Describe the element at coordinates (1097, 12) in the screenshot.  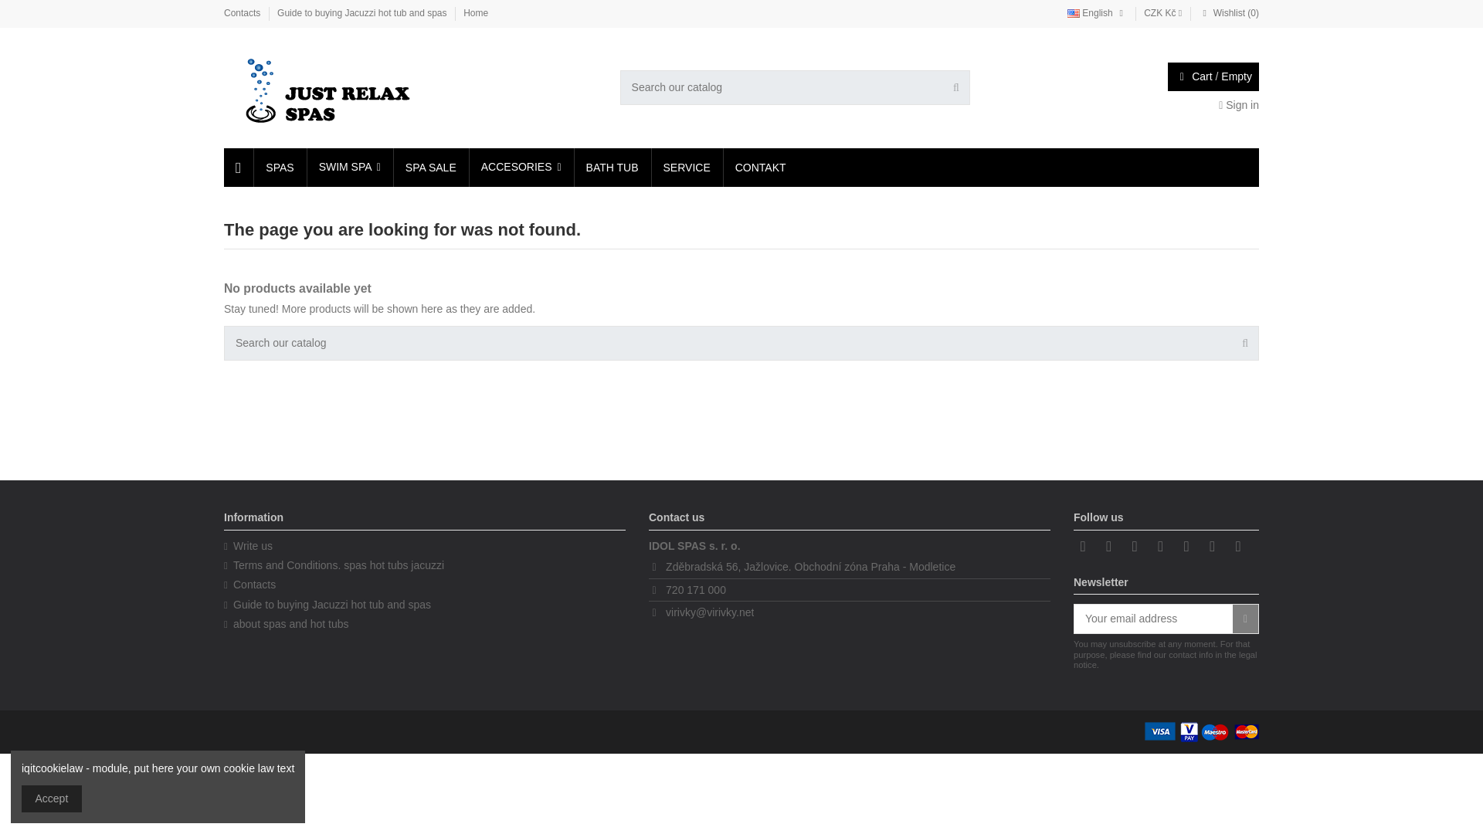
I see `English` at that location.